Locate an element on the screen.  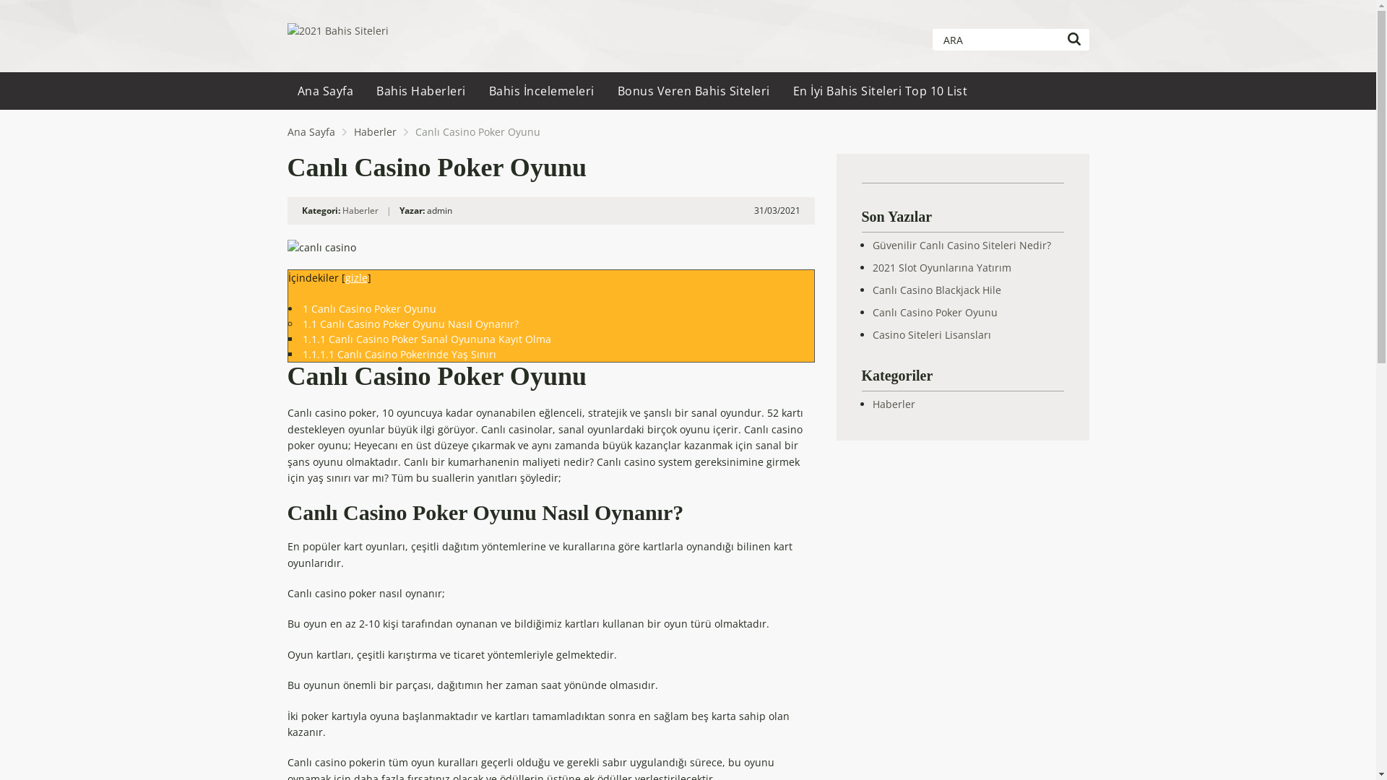
Bonus Veren Bahis Siteleri is located at coordinates (693, 91).